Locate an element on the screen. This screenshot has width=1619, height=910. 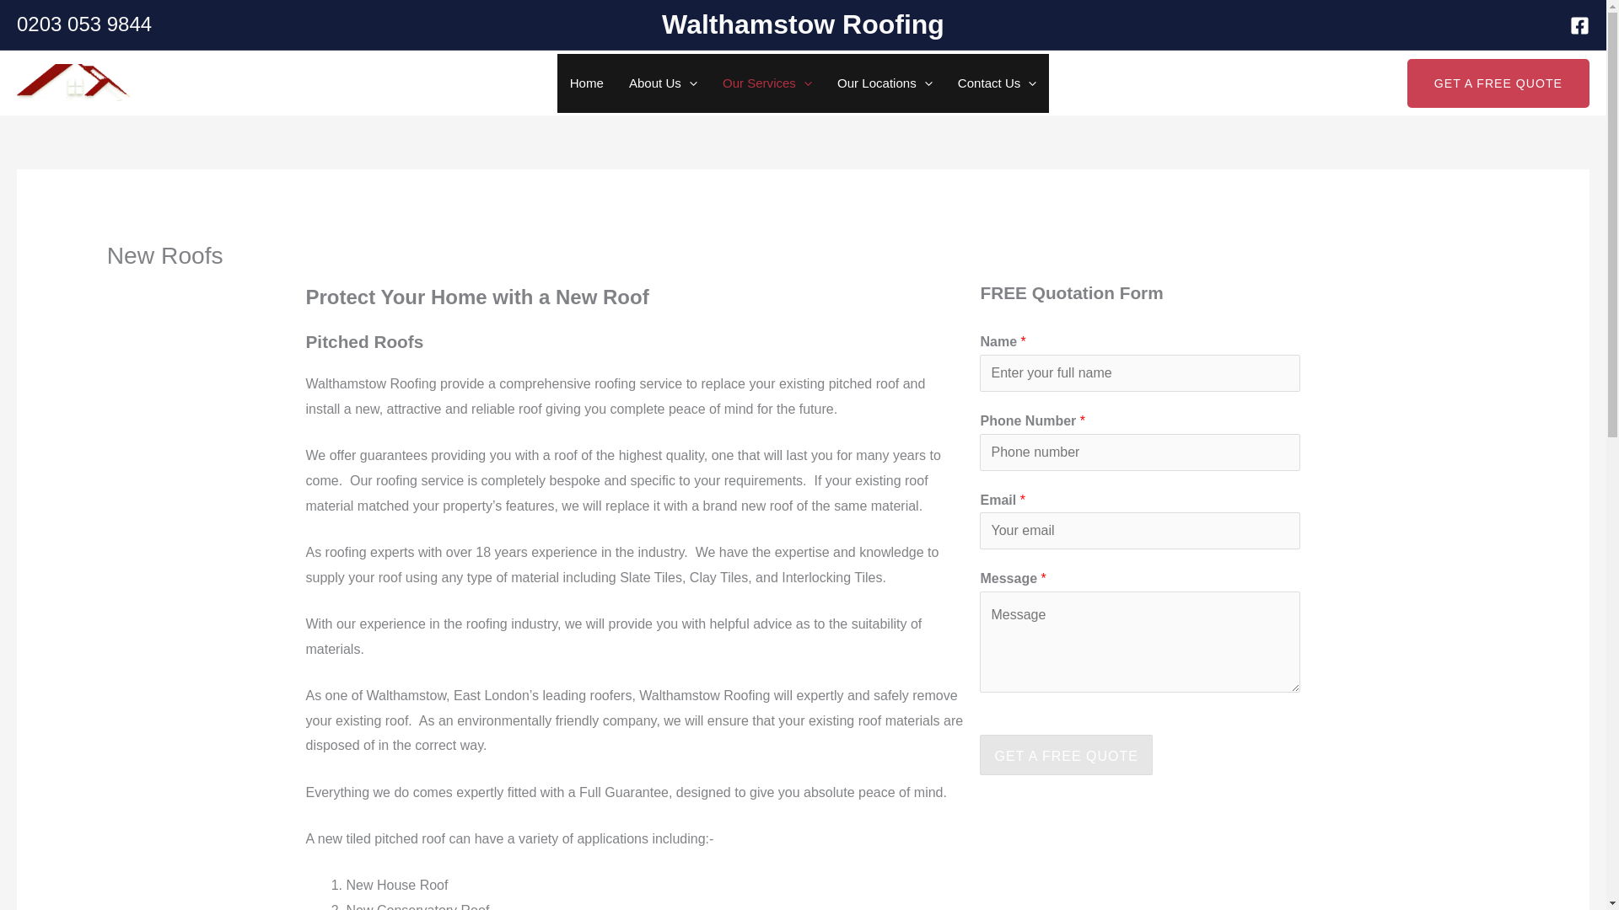
Home is located at coordinates (587, 83).